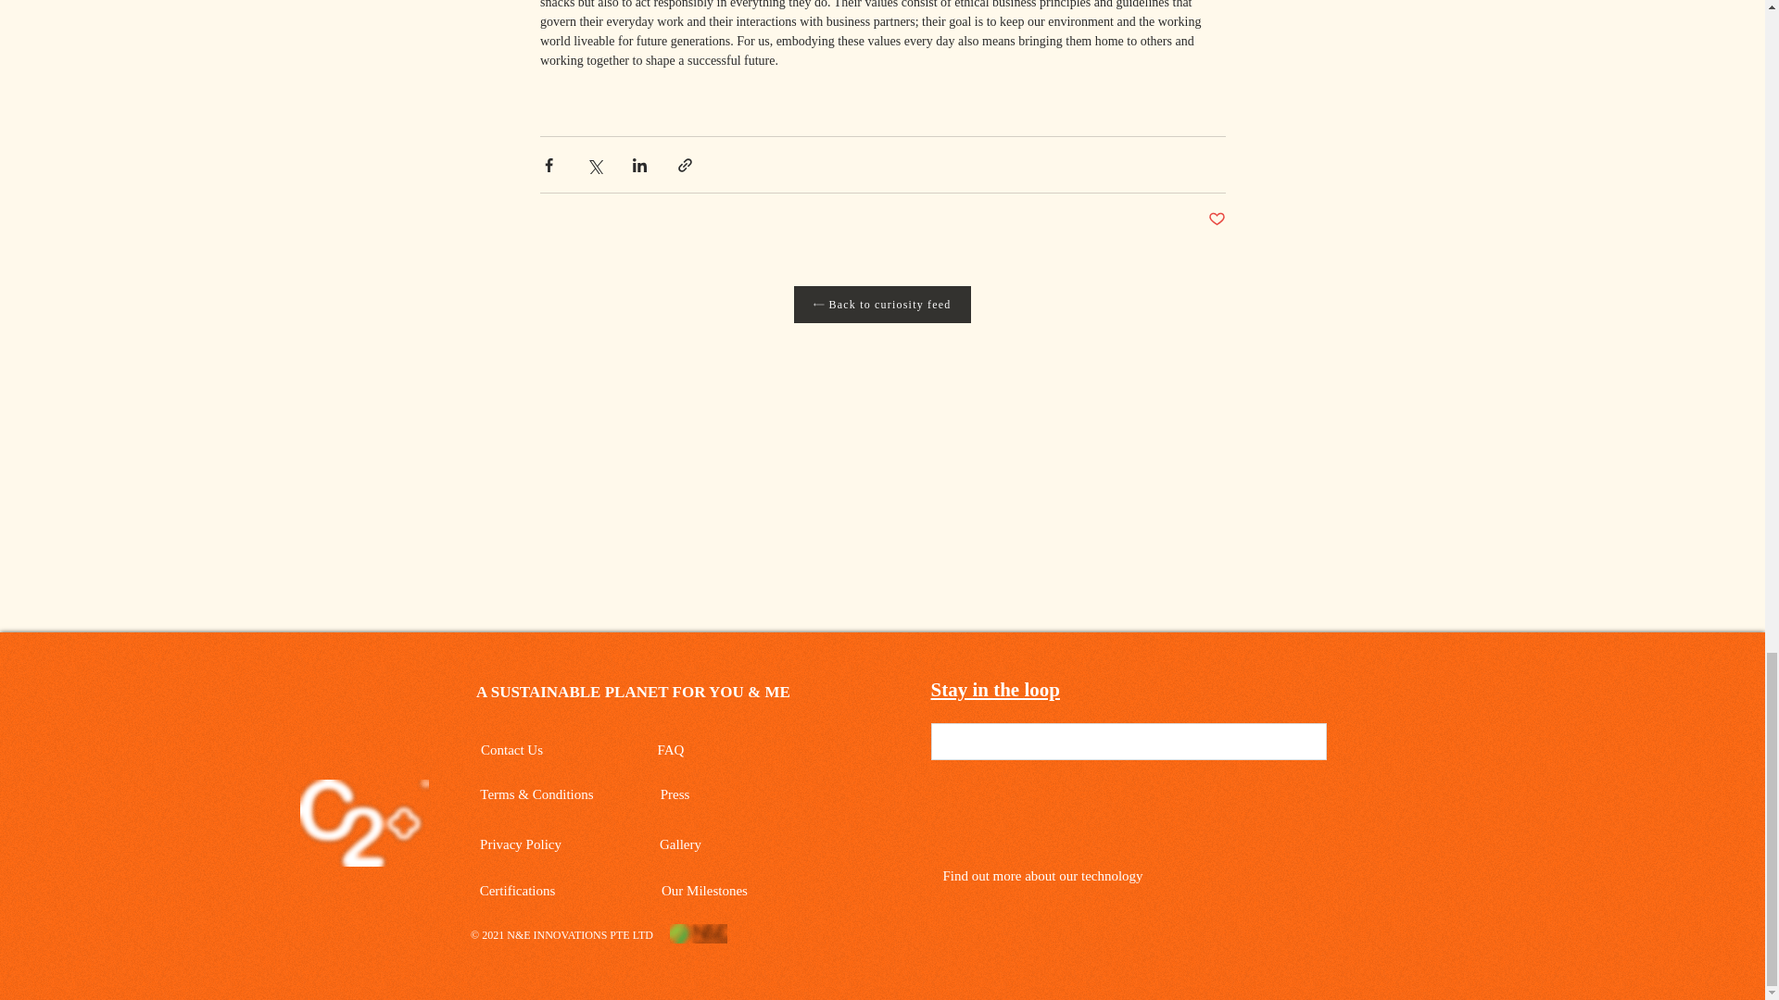  I want to click on Gallery, so click(682, 844).